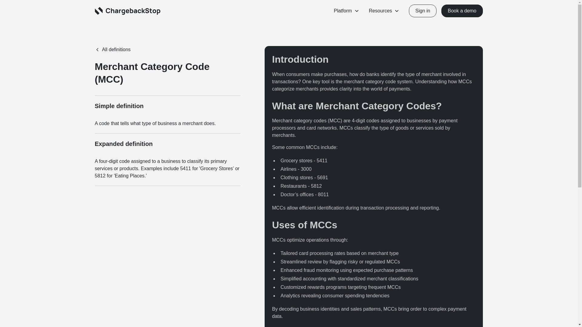  Describe the element at coordinates (423, 11) in the screenshot. I see `Sign in` at that location.